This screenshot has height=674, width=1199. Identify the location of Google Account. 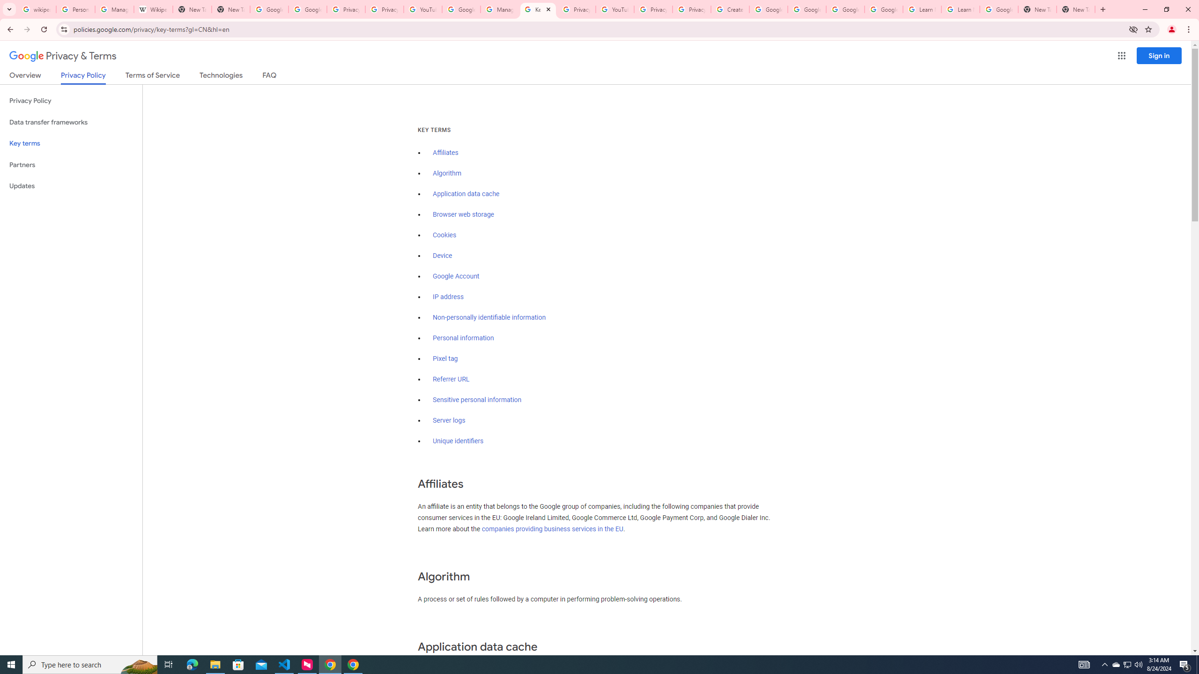
(999, 9).